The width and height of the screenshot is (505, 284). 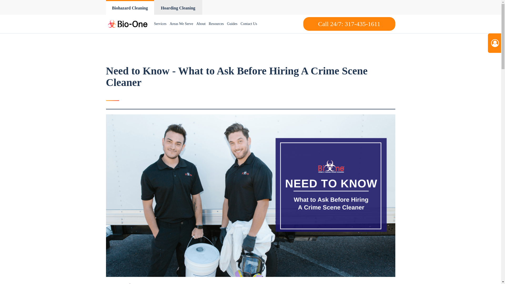 I want to click on Areas We Serve, so click(x=181, y=24).